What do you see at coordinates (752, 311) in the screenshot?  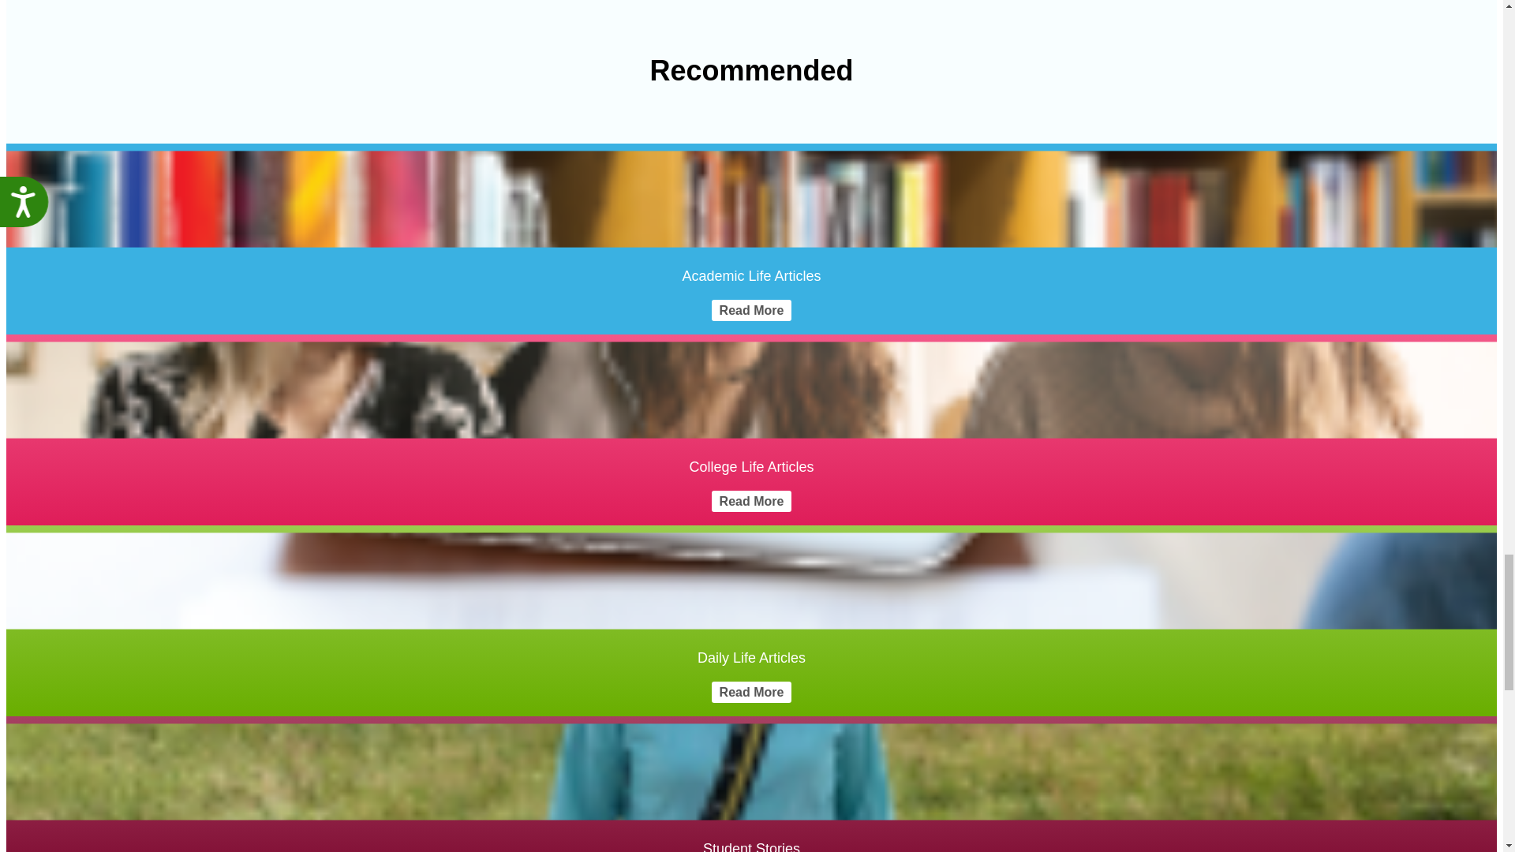 I see `Read More` at bounding box center [752, 311].